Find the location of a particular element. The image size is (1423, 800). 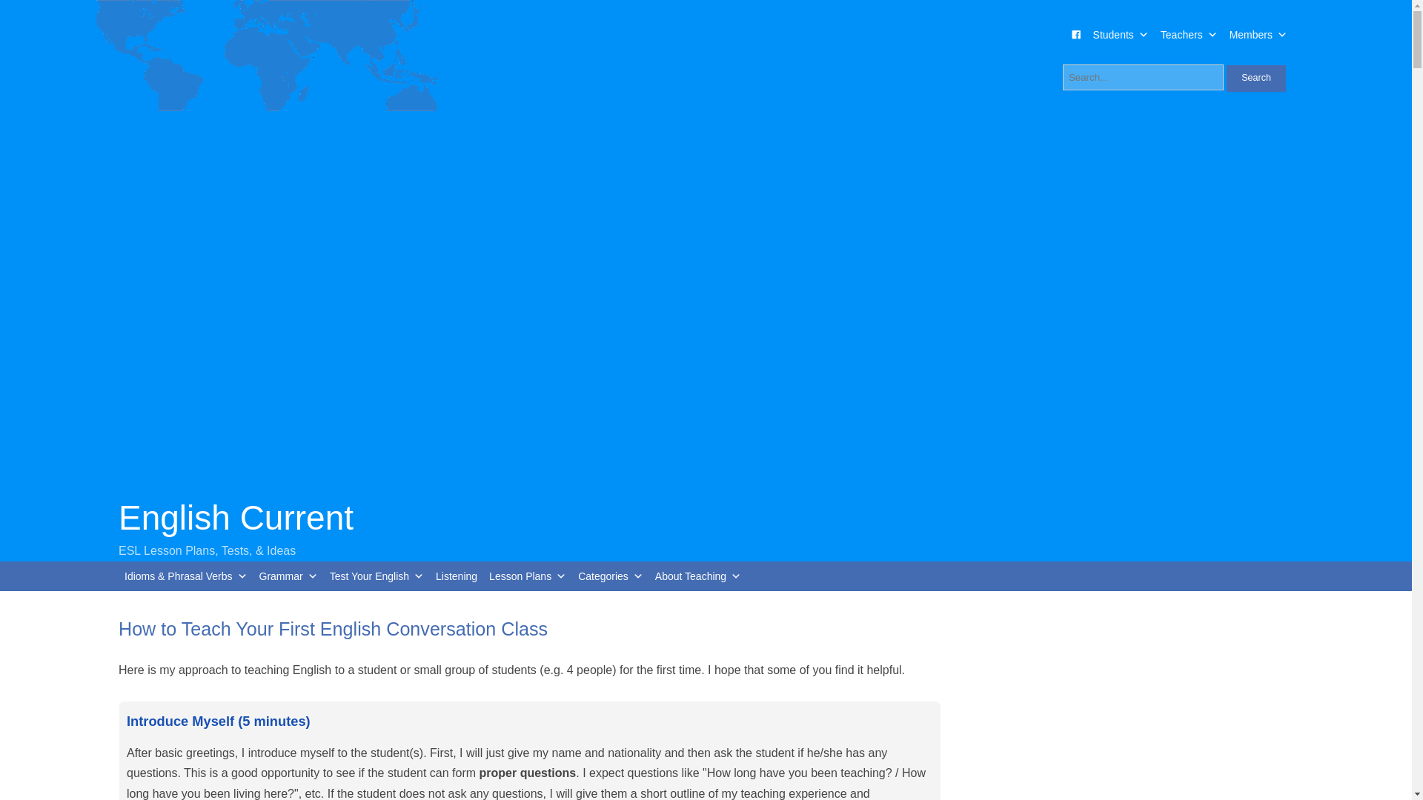

Students is located at coordinates (1121, 34).